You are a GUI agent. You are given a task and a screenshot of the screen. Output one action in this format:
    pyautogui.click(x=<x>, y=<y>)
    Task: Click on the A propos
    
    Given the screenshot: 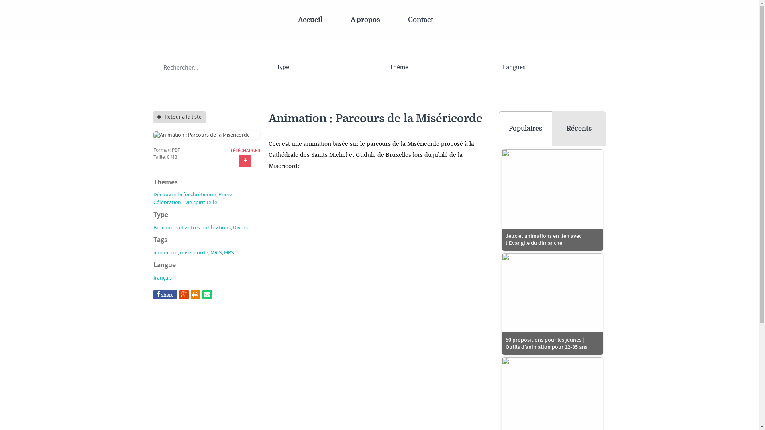 What is the action you would take?
    pyautogui.click(x=365, y=20)
    